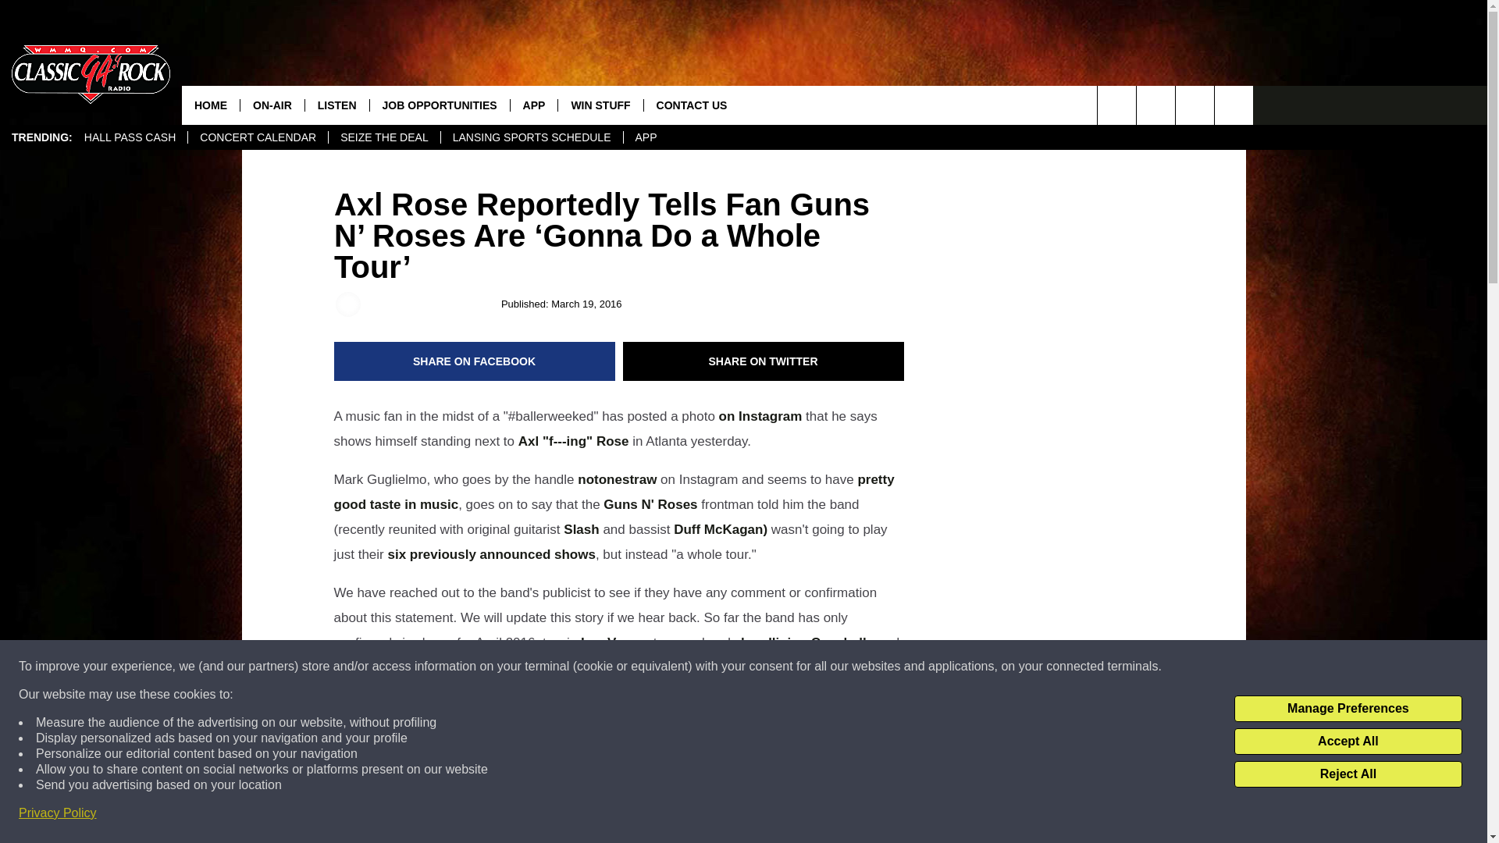 Image resolution: width=1499 pixels, height=843 pixels. Describe the element at coordinates (384, 137) in the screenshot. I see `SEIZE THE DEAL` at that location.